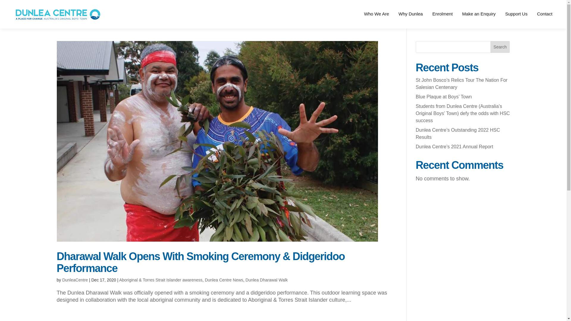  What do you see at coordinates (75, 280) in the screenshot?
I see `DunleaCentre` at bounding box center [75, 280].